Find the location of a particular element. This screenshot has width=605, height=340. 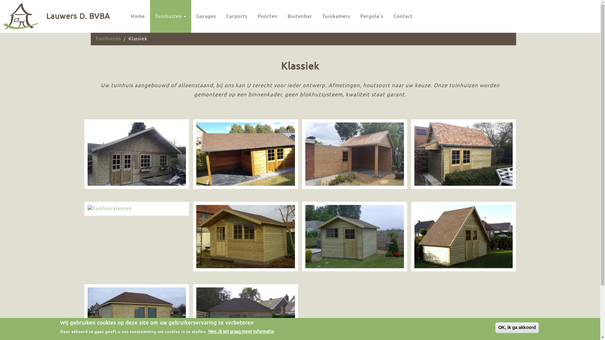

Nee, ik wil graag meer informatie is located at coordinates (241, 332).